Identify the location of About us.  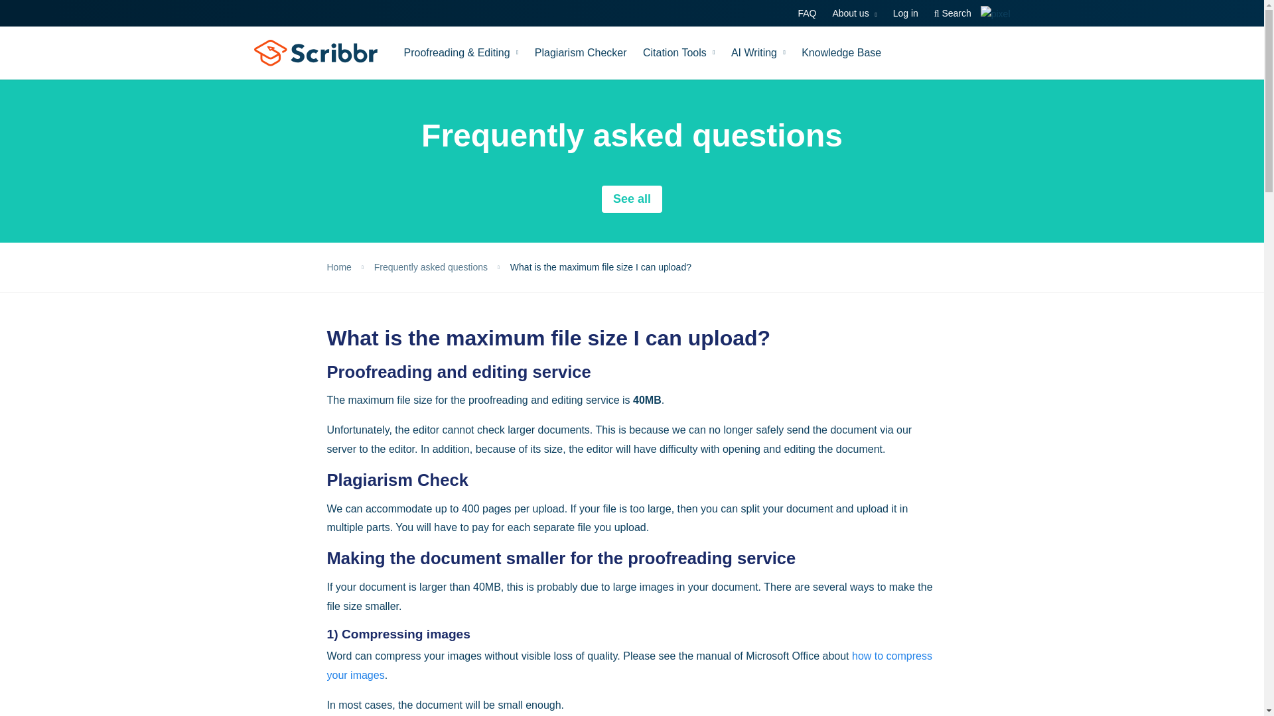
(855, 13).